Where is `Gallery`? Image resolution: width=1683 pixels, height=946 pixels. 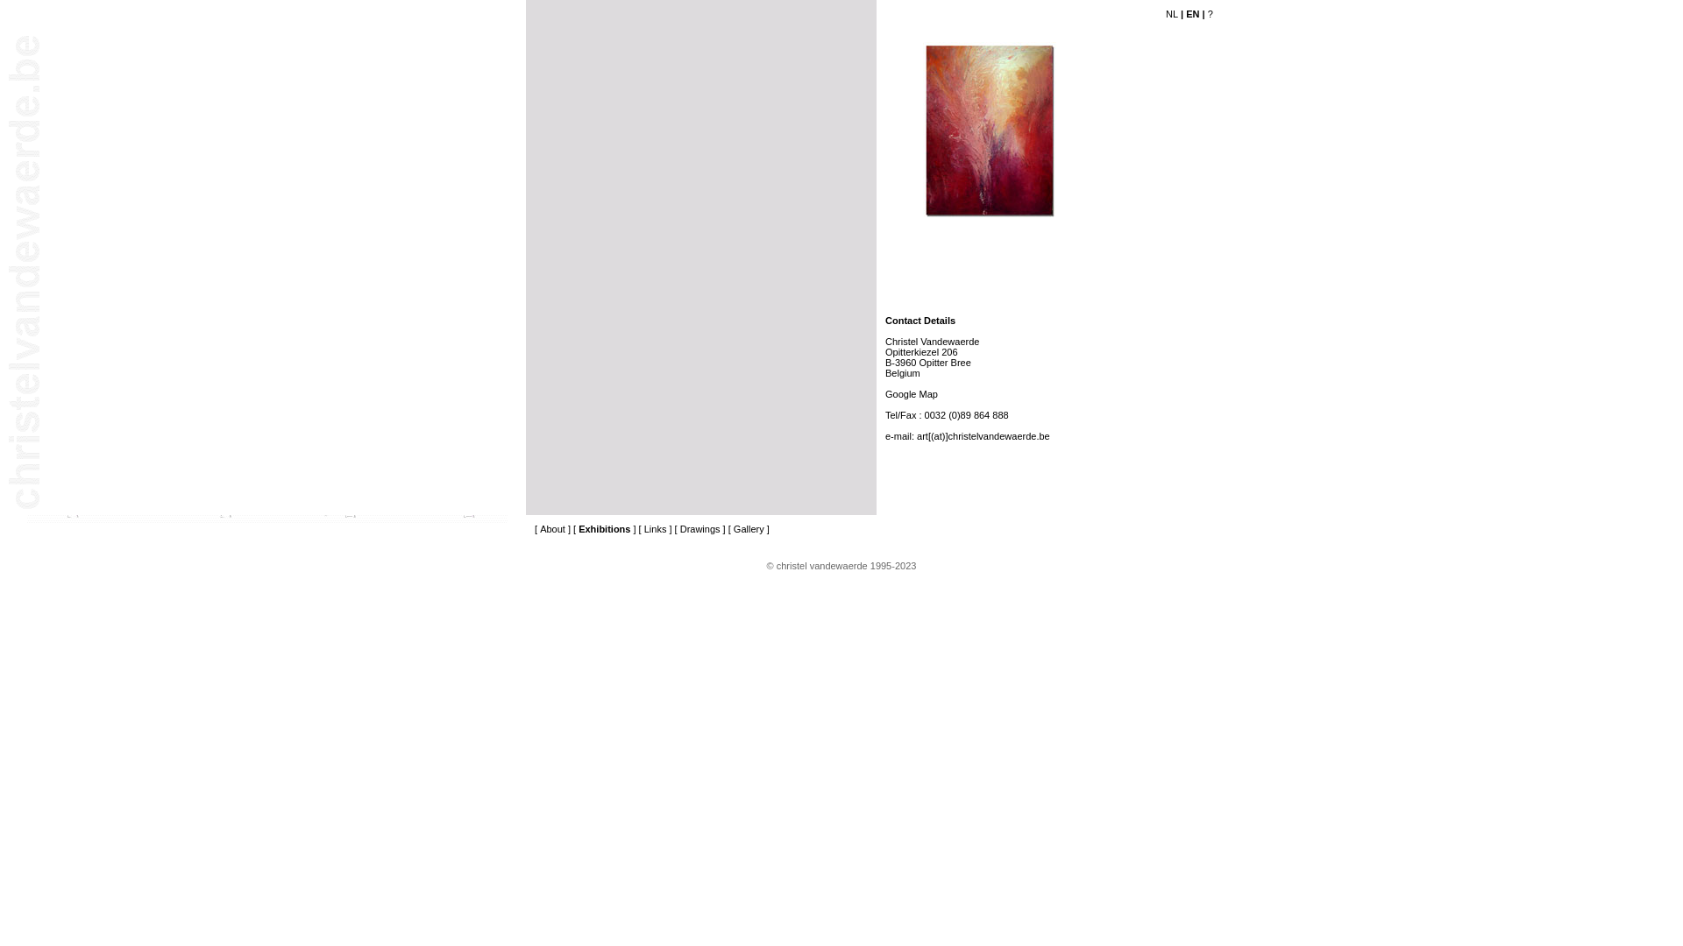
Gallery is located at coordinates (749, 529).